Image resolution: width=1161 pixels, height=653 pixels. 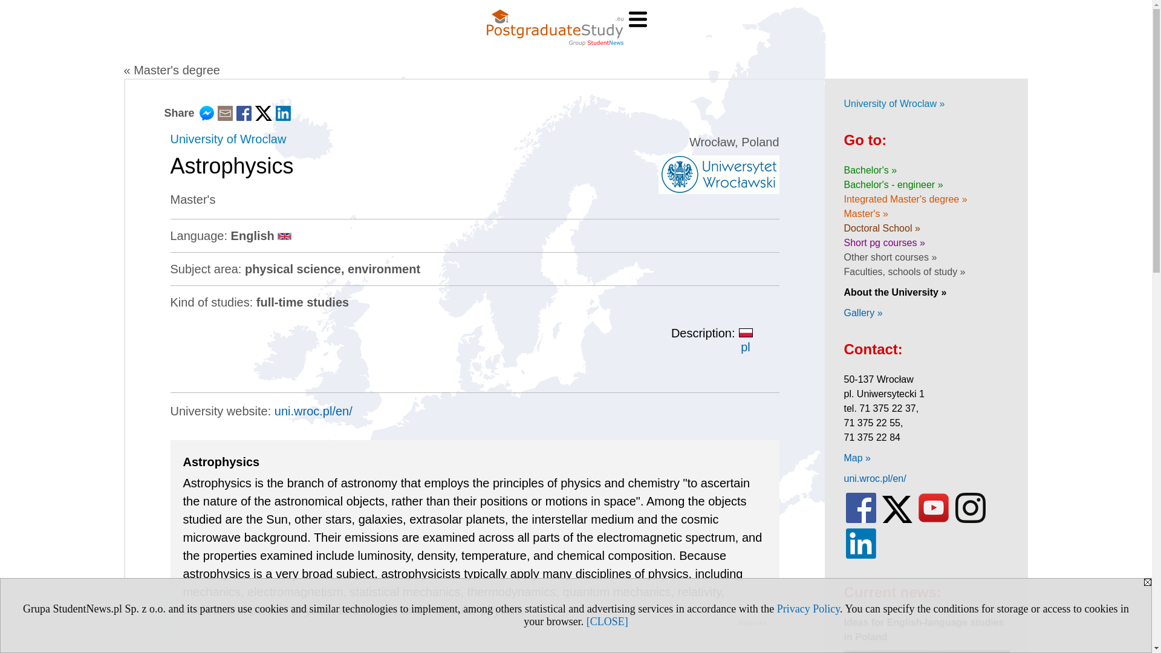 I want to click on Privacy Policy, so click(x=808, y=608).